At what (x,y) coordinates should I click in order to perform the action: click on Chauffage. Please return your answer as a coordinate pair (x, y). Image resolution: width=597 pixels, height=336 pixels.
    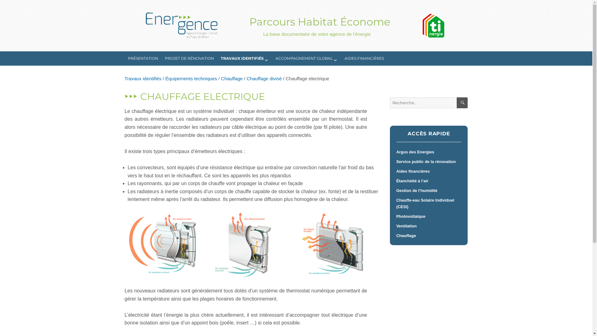
    Looking at the image, I should click on (232, 78).